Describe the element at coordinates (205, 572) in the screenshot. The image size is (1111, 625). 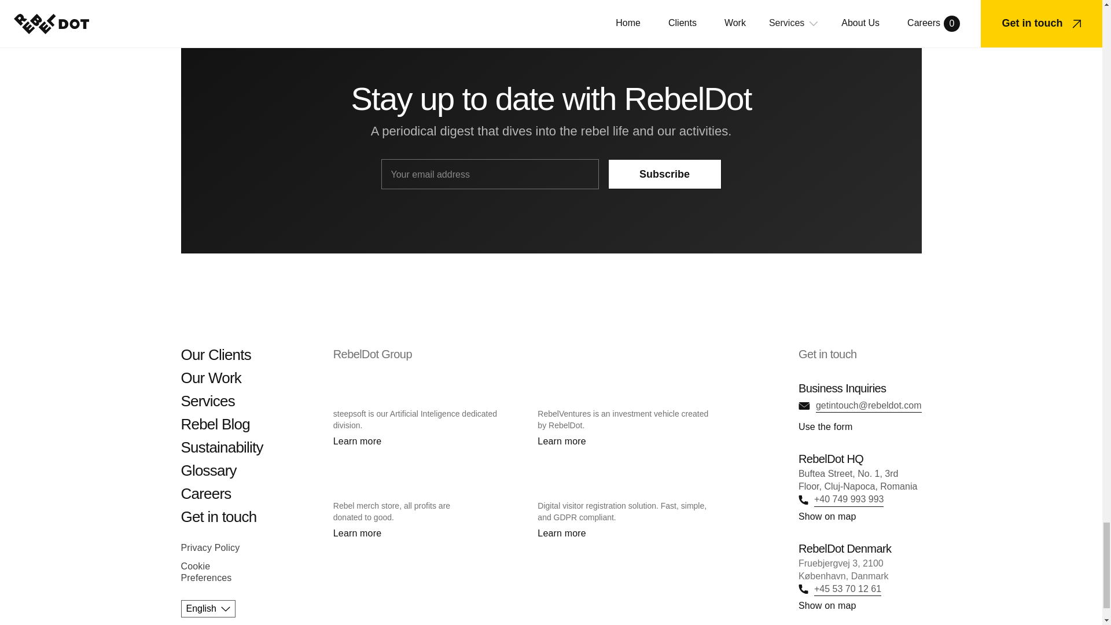
I see `Cookie Preferences` at that location.